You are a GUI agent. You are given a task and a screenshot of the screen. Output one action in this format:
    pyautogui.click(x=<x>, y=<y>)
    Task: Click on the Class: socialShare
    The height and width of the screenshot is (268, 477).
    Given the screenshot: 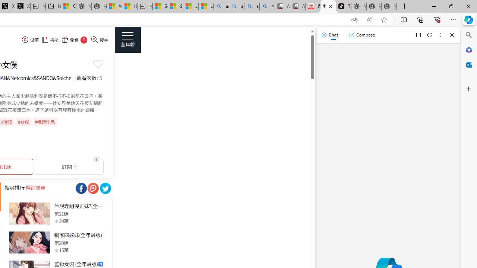 What is the action you would take?
    pyautogui.click(x=105, y=188)
    